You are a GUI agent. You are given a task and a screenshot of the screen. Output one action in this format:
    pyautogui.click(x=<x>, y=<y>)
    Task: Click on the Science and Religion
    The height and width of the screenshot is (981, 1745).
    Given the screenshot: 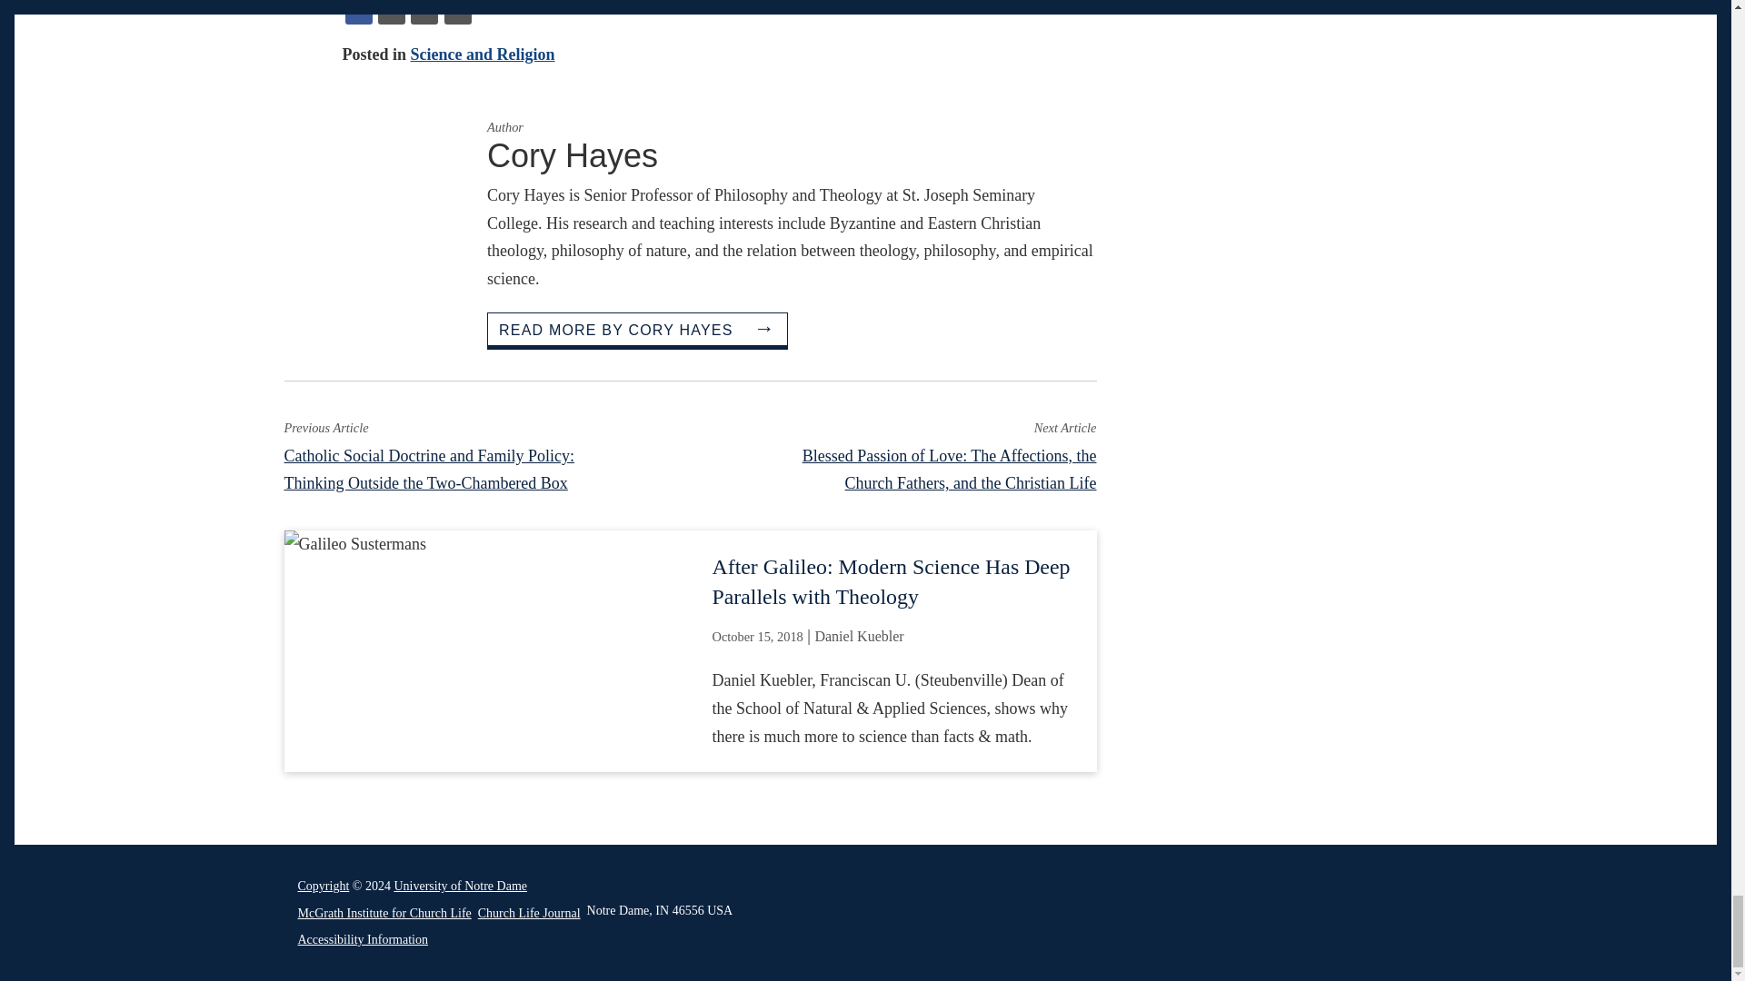 What is the action you would take?
    pyautogui.click(x=482, y=54)
    